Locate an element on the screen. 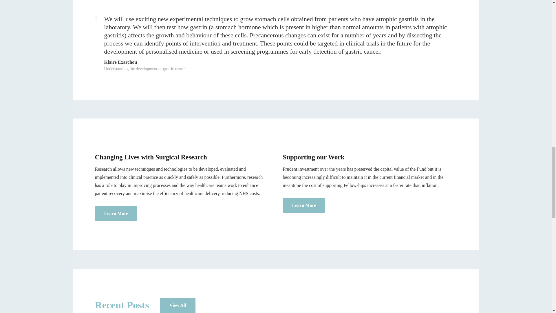 Image resolution: width=556 pixels, height=313 pixels. Learn More is located at coordinates (116, 213).